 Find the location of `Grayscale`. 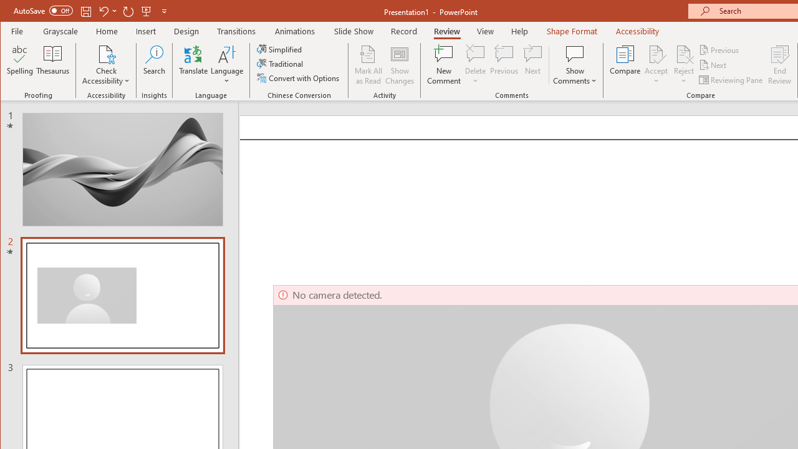

Grayscale is located at coordinates (61, 31).